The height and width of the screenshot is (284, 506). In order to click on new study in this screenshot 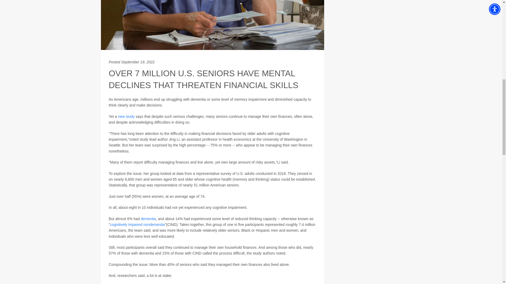, I will do `click(126, 116)`.